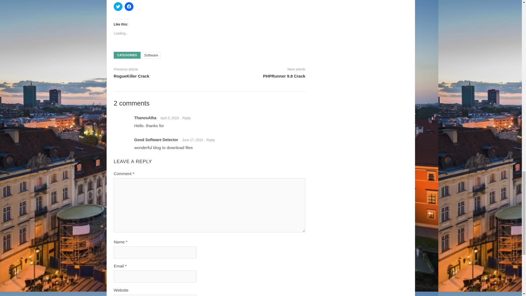 The image size is (526, 296). Describe the element at coordinates (118, 6) in the screenshot. I see `Click to share on Twitter` at that location.